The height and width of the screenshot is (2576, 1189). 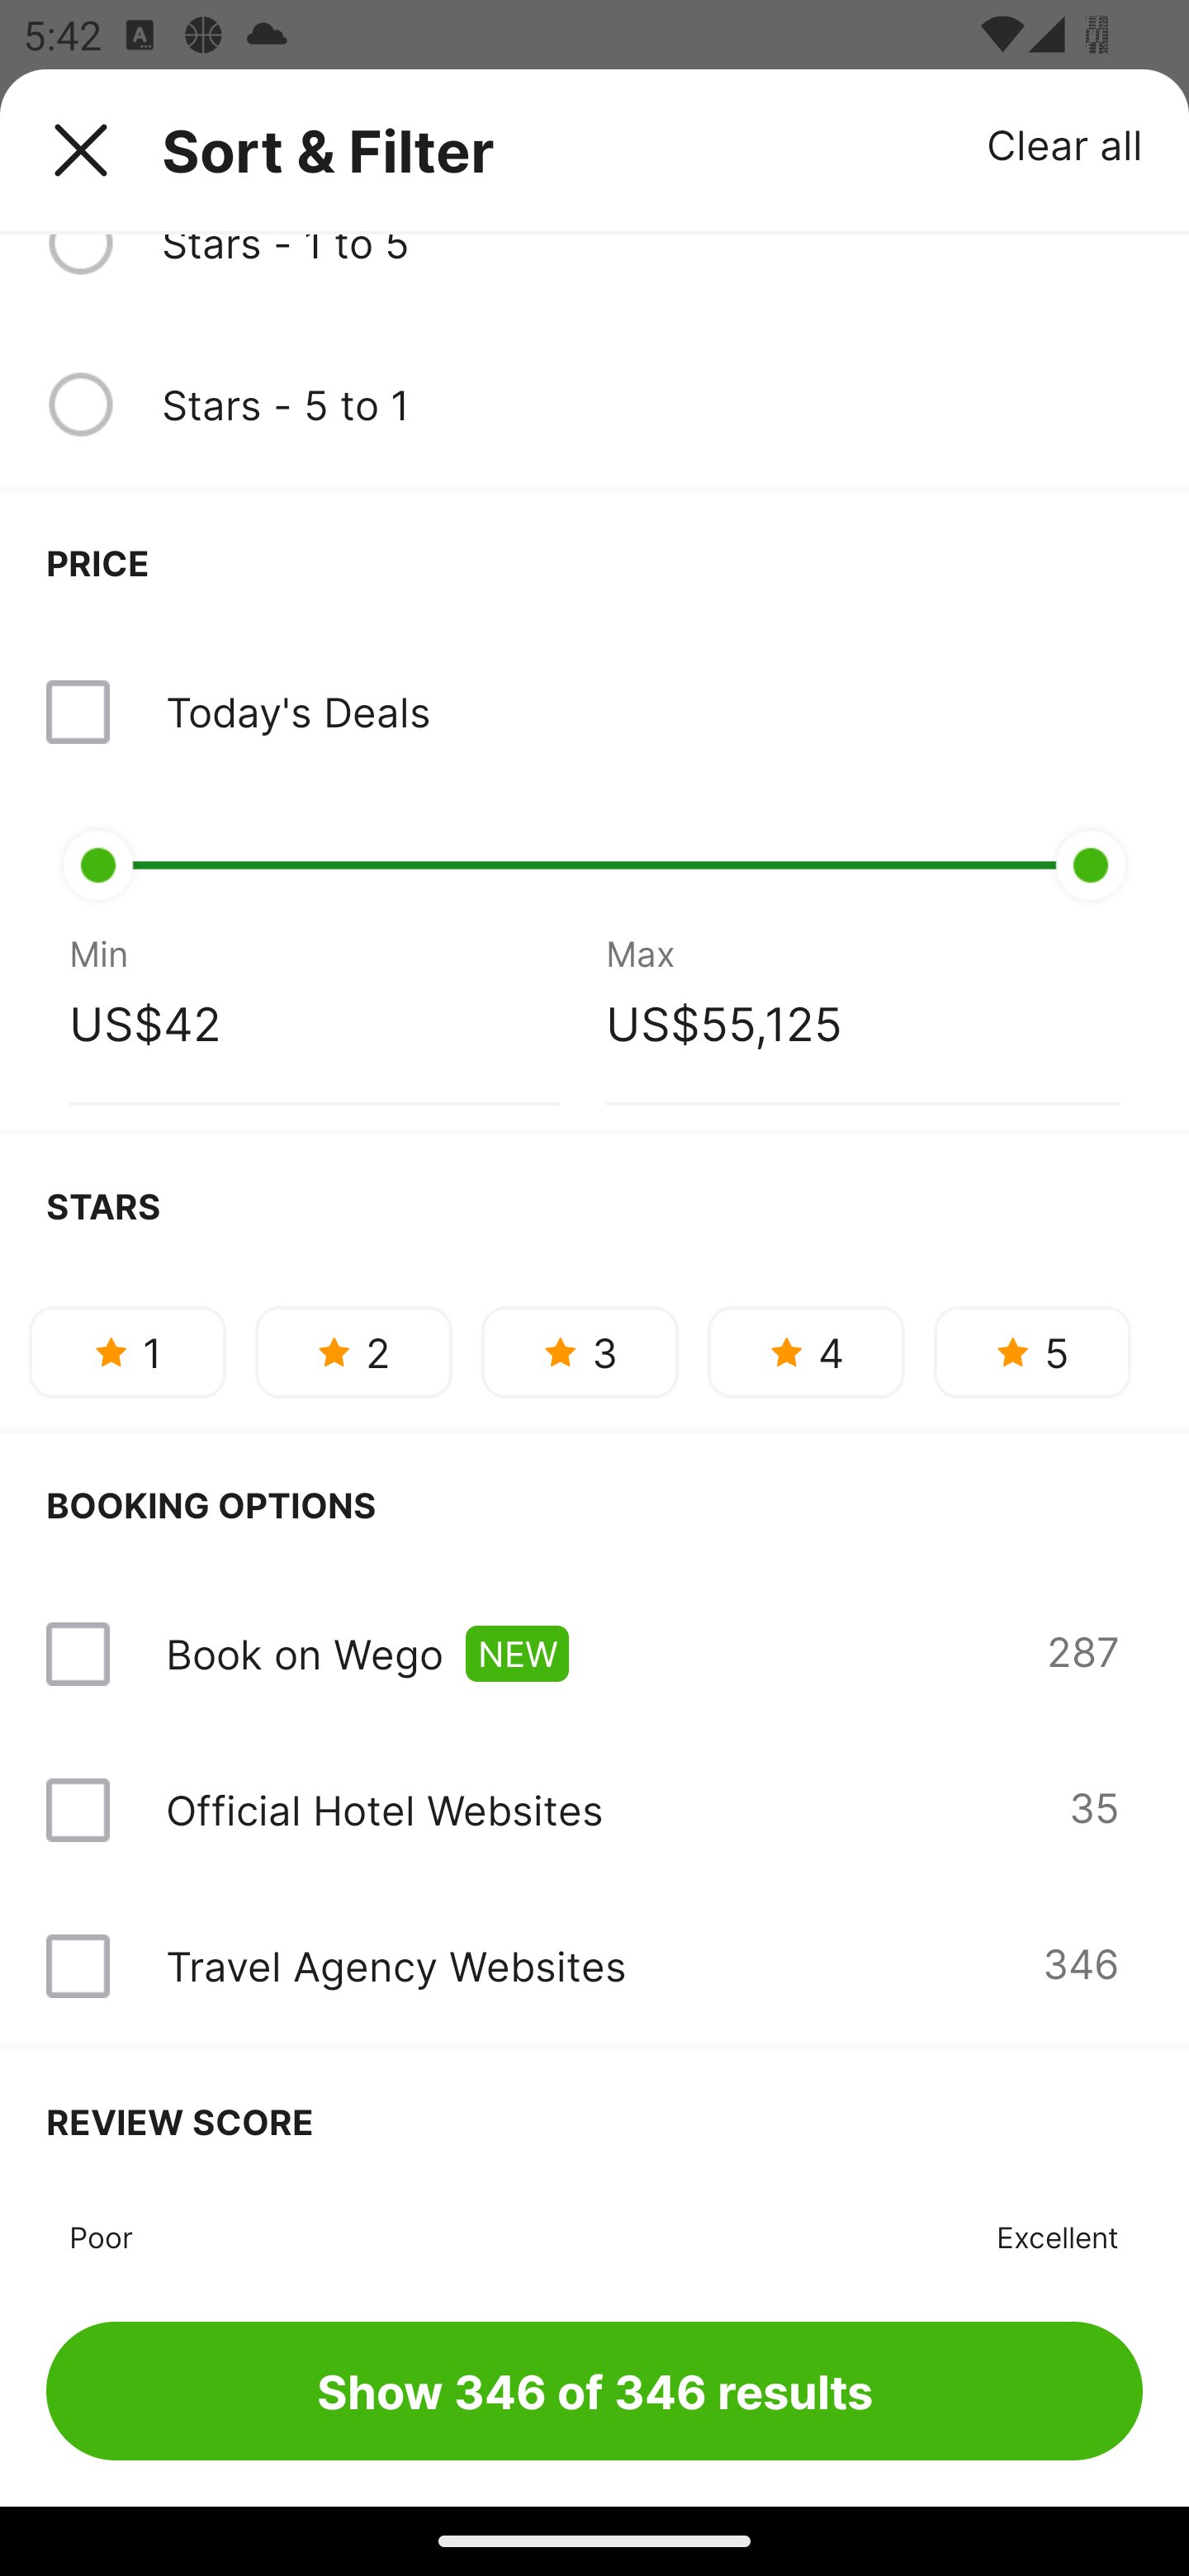 What do you see at coordinates (297, 712) in the screenshot?
I see `Today's Deals` at bounding box center [297, 712].